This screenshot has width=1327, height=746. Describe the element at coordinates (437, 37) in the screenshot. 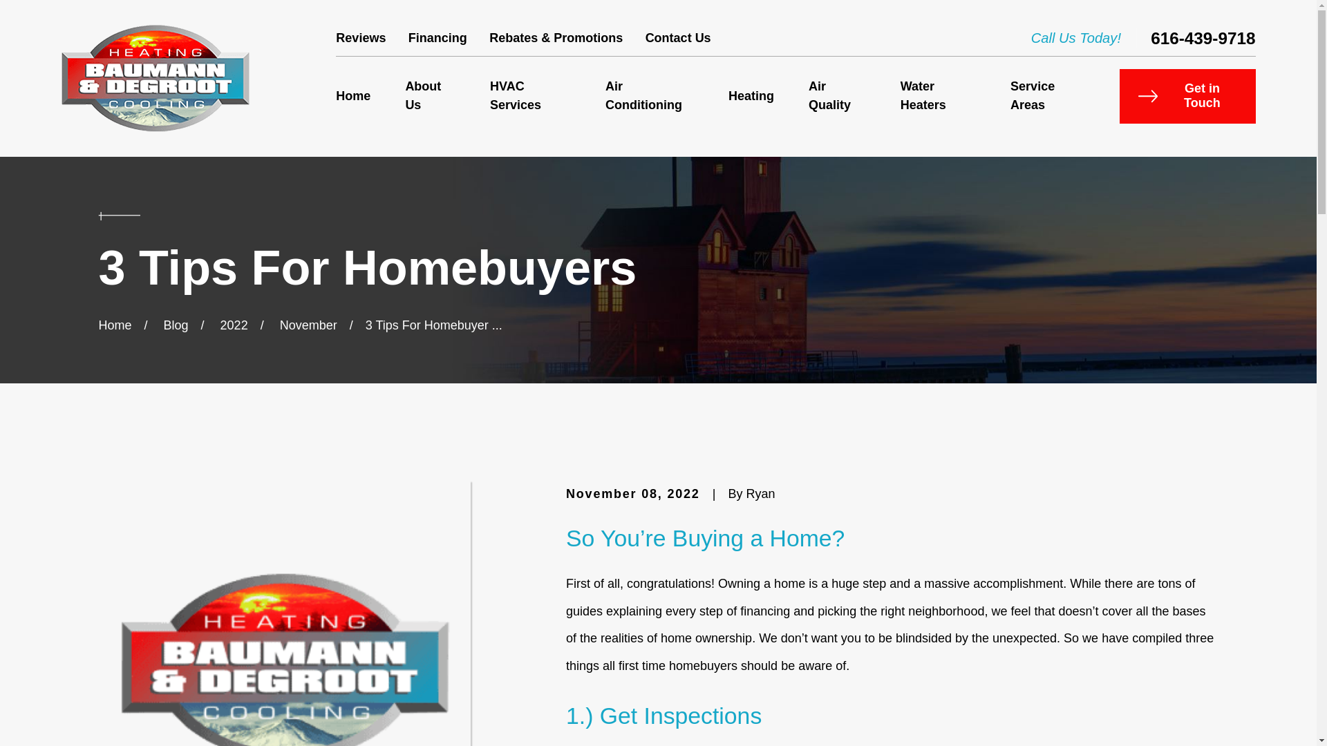

I see `Financing` at that location.